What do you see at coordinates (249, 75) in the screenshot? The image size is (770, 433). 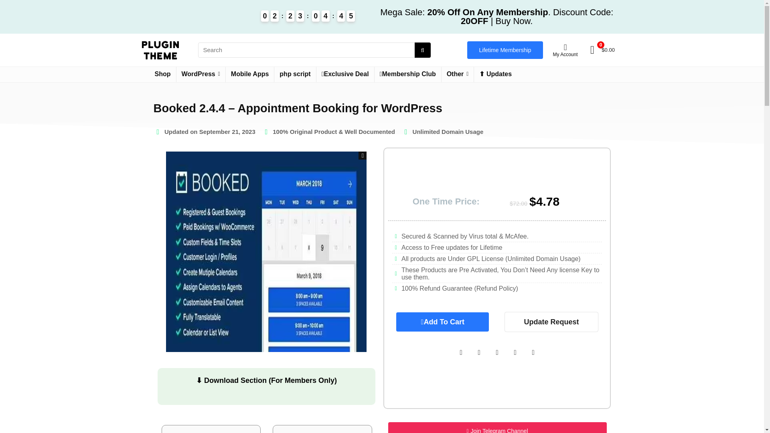 I see `Mobile Apps` at bounding box center [249, 75].